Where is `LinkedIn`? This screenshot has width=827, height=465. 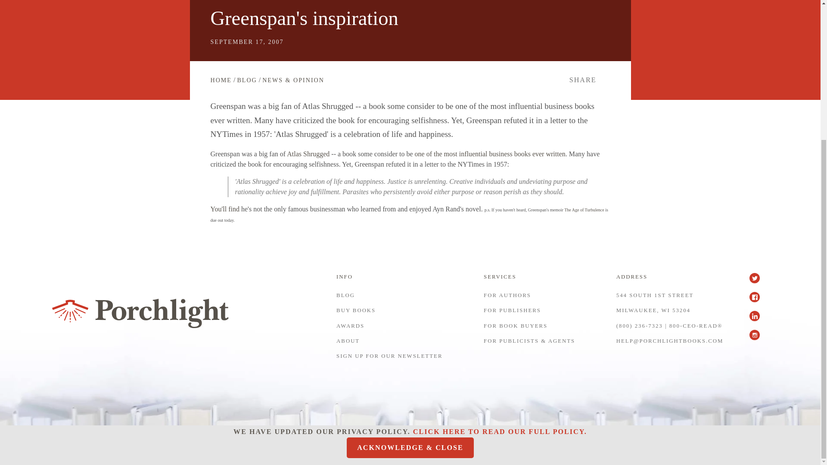 LinkedIn is located at coordinates (759, 320).